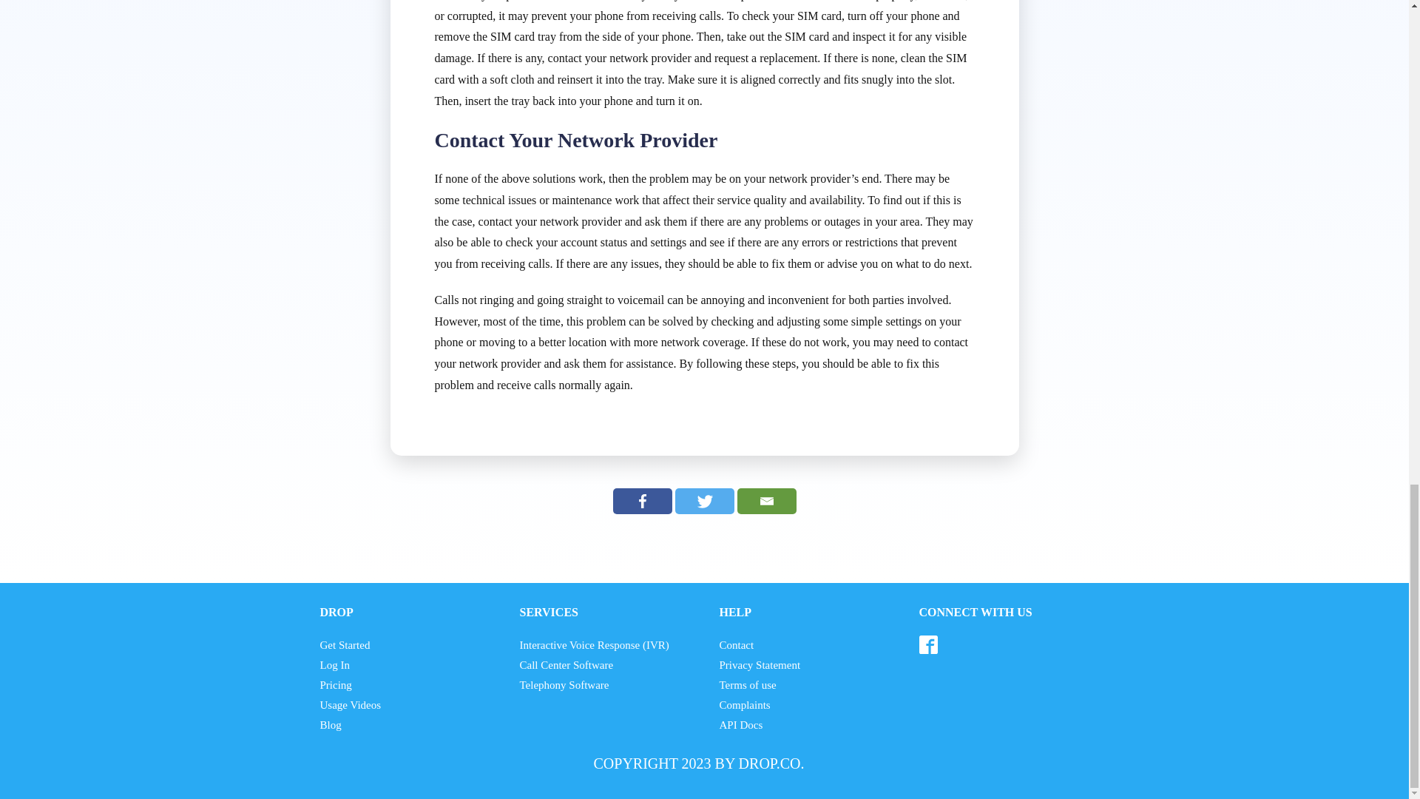 The width and height of the screenshot is (1420, 799). What do you see at coordinates (345, 645) in the screenshot?
I see `Get Started` at bounding box center [345, 645].